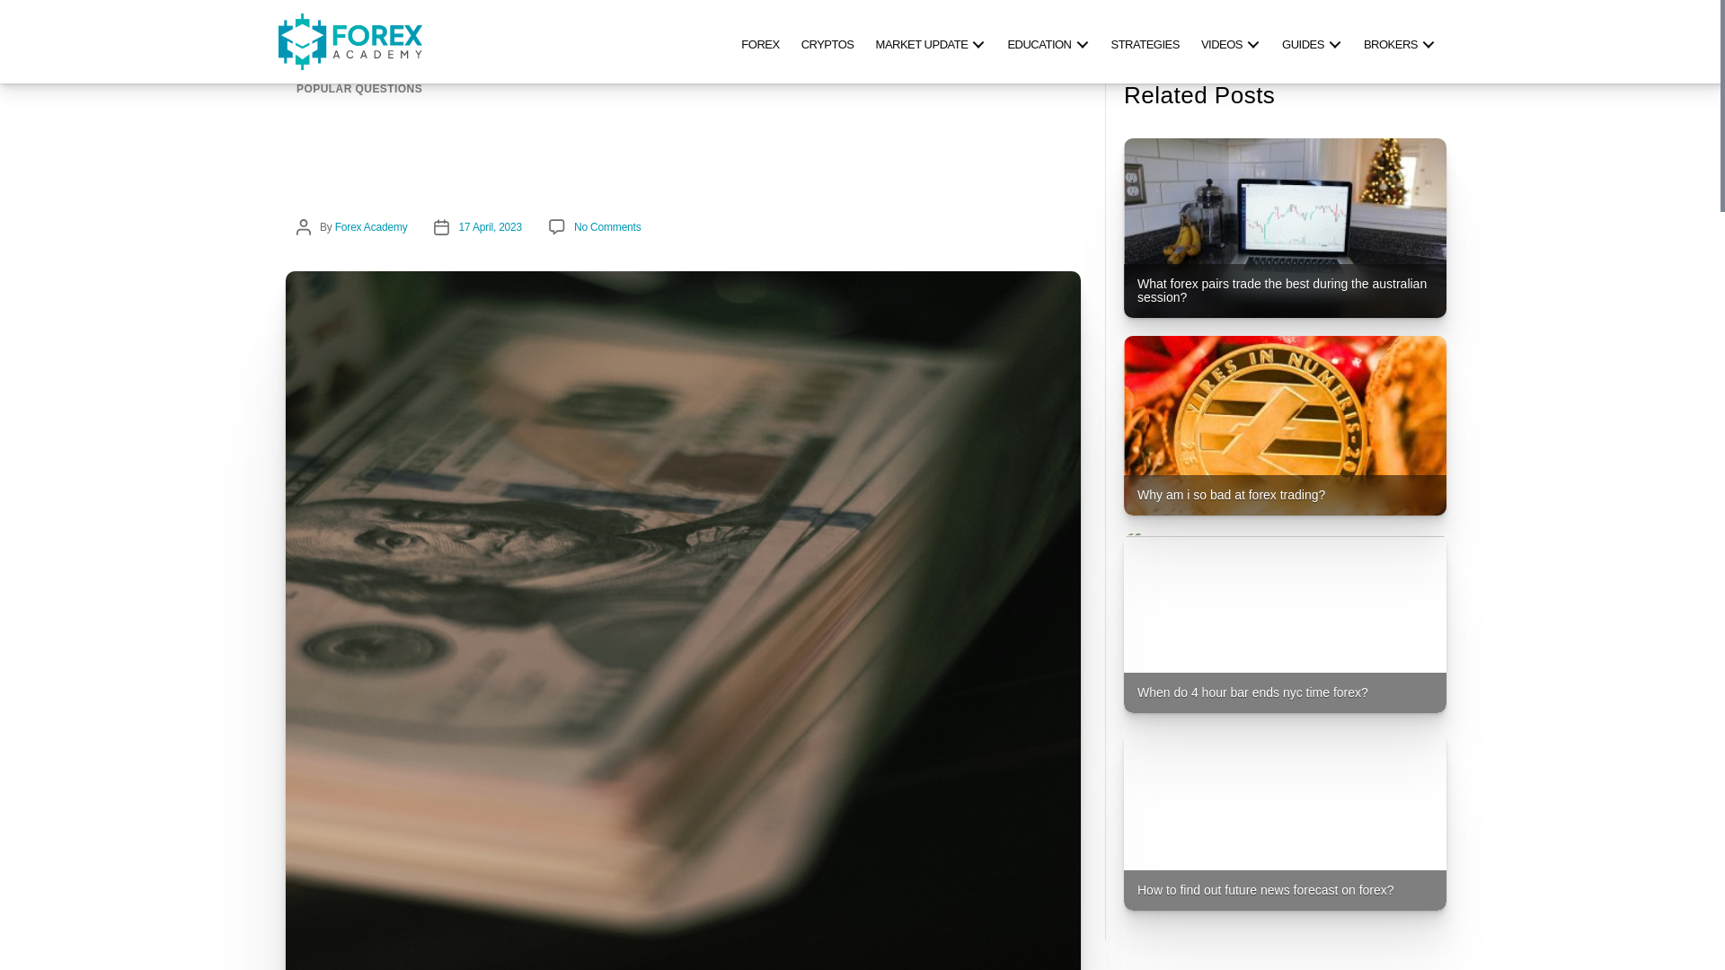 The width and height of the screenshot is (1725, 970). What do you see at coordinates (827, 41) in the screenshot?
I see `CRYPTOS` at bounding box center [827, 41].